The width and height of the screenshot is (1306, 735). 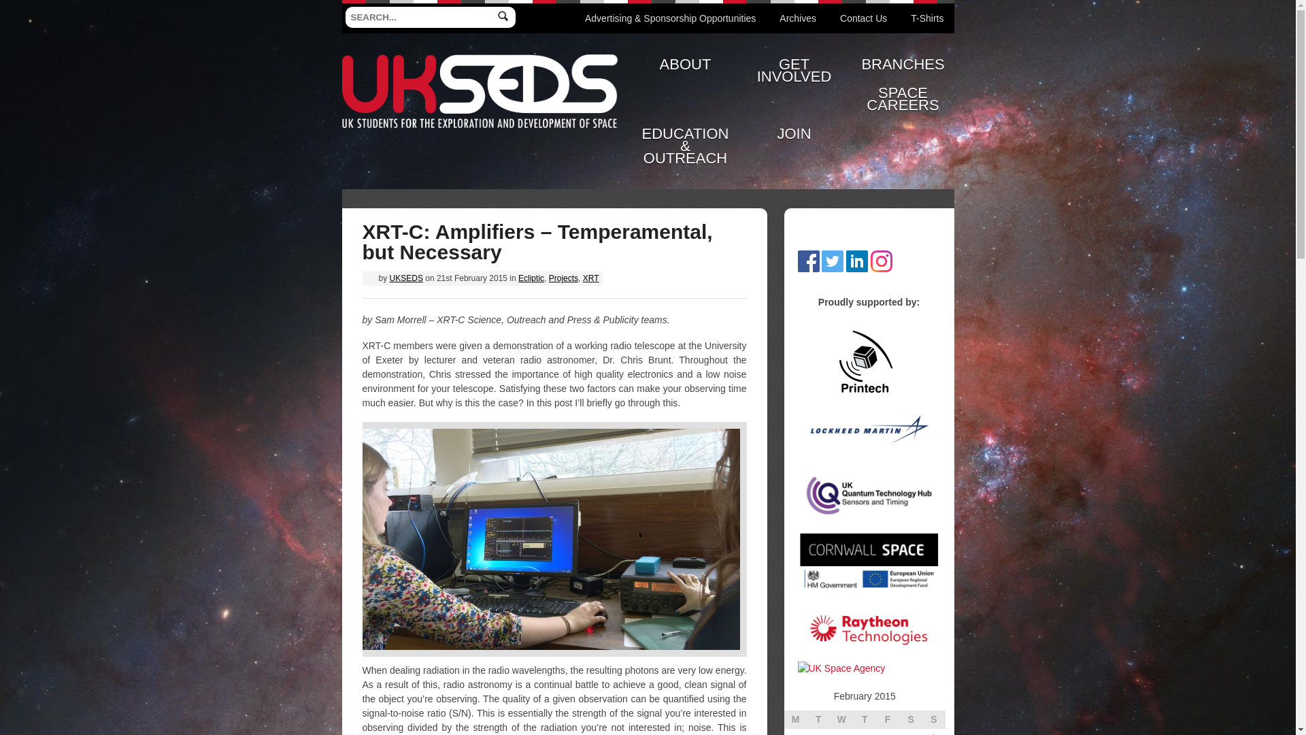 What do you see at coordinates (807, 257) in the screenshot?
I see `Facebook` at bounding box center [807, 257].